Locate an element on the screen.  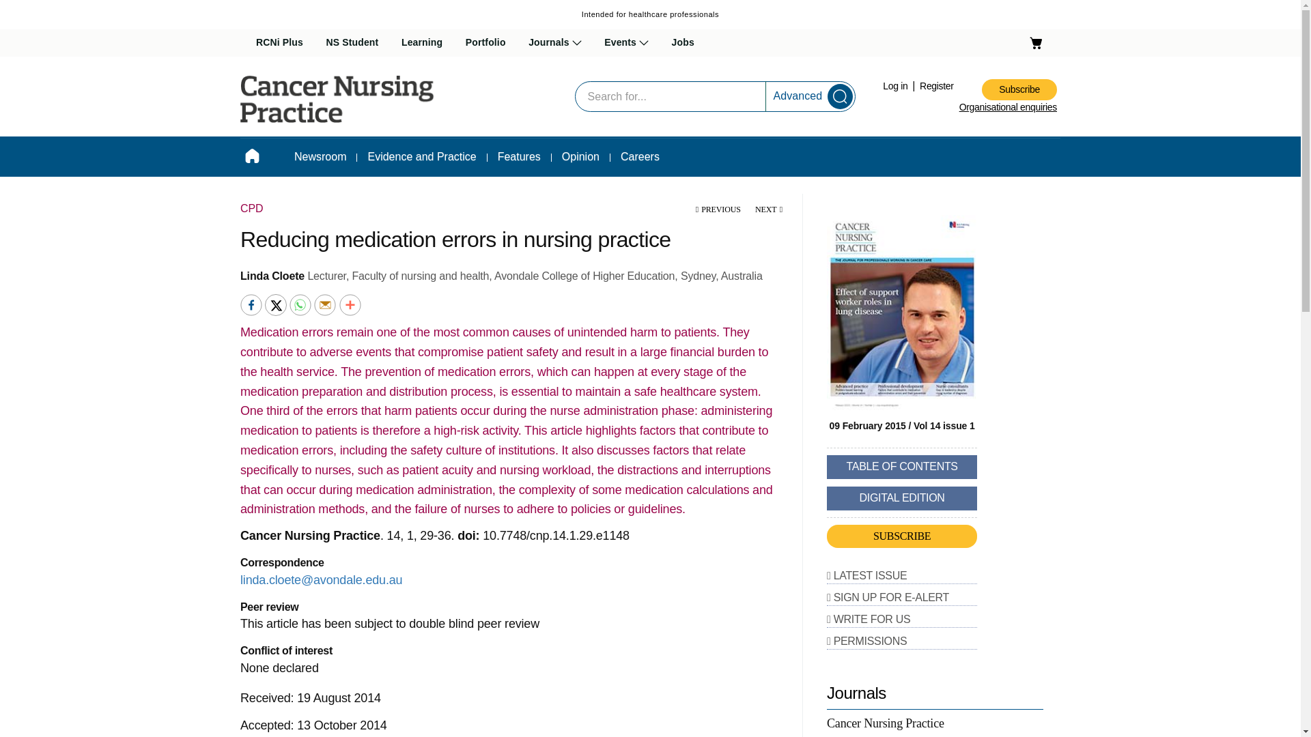
Register is located at coordinates (937, 85).